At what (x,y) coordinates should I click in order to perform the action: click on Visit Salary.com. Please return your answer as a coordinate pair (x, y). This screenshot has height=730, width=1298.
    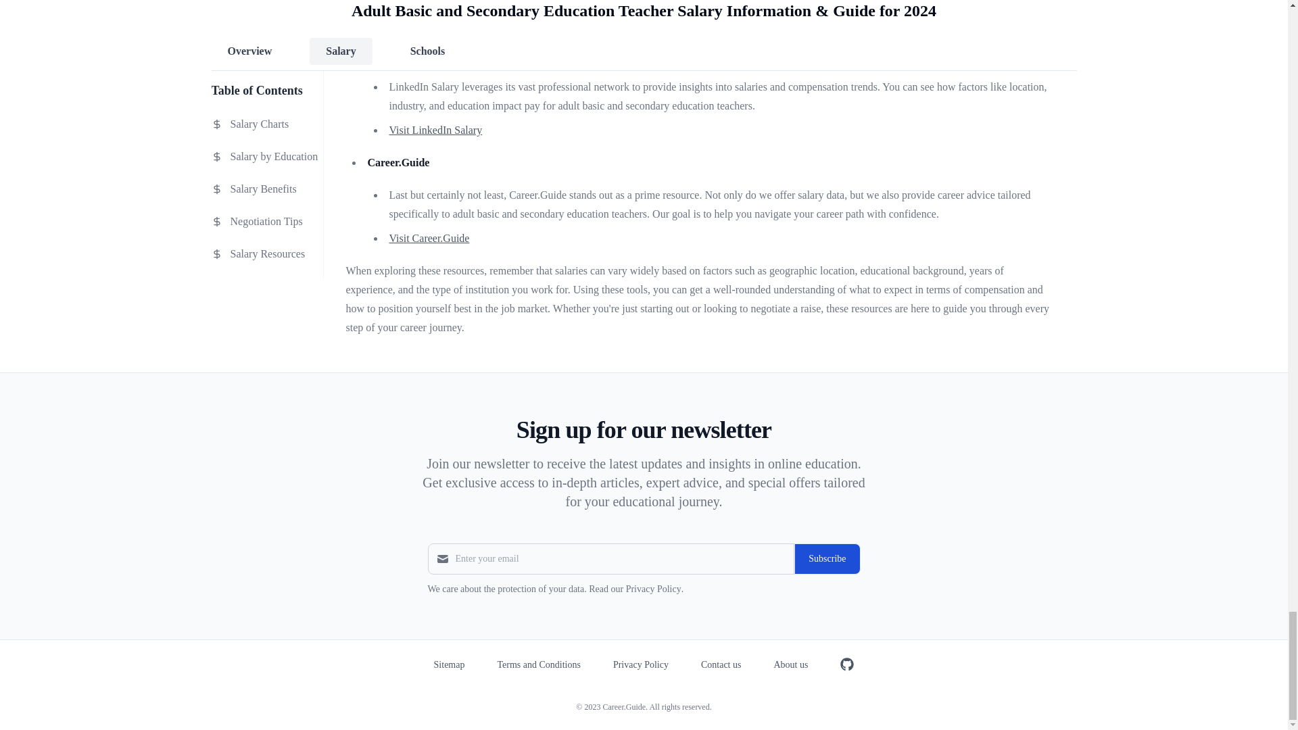
    Looking at the image, I should click on (425, 22).